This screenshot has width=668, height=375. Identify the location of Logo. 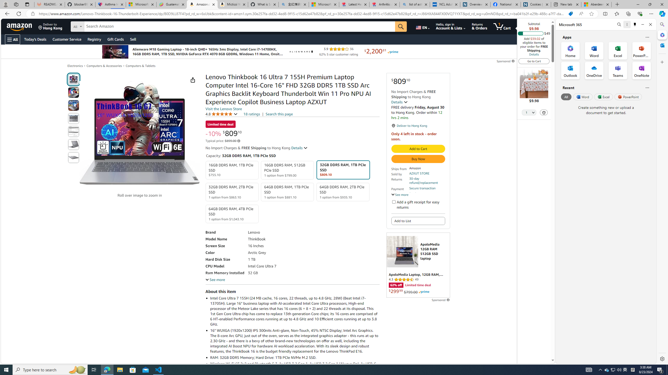
(301, 52).